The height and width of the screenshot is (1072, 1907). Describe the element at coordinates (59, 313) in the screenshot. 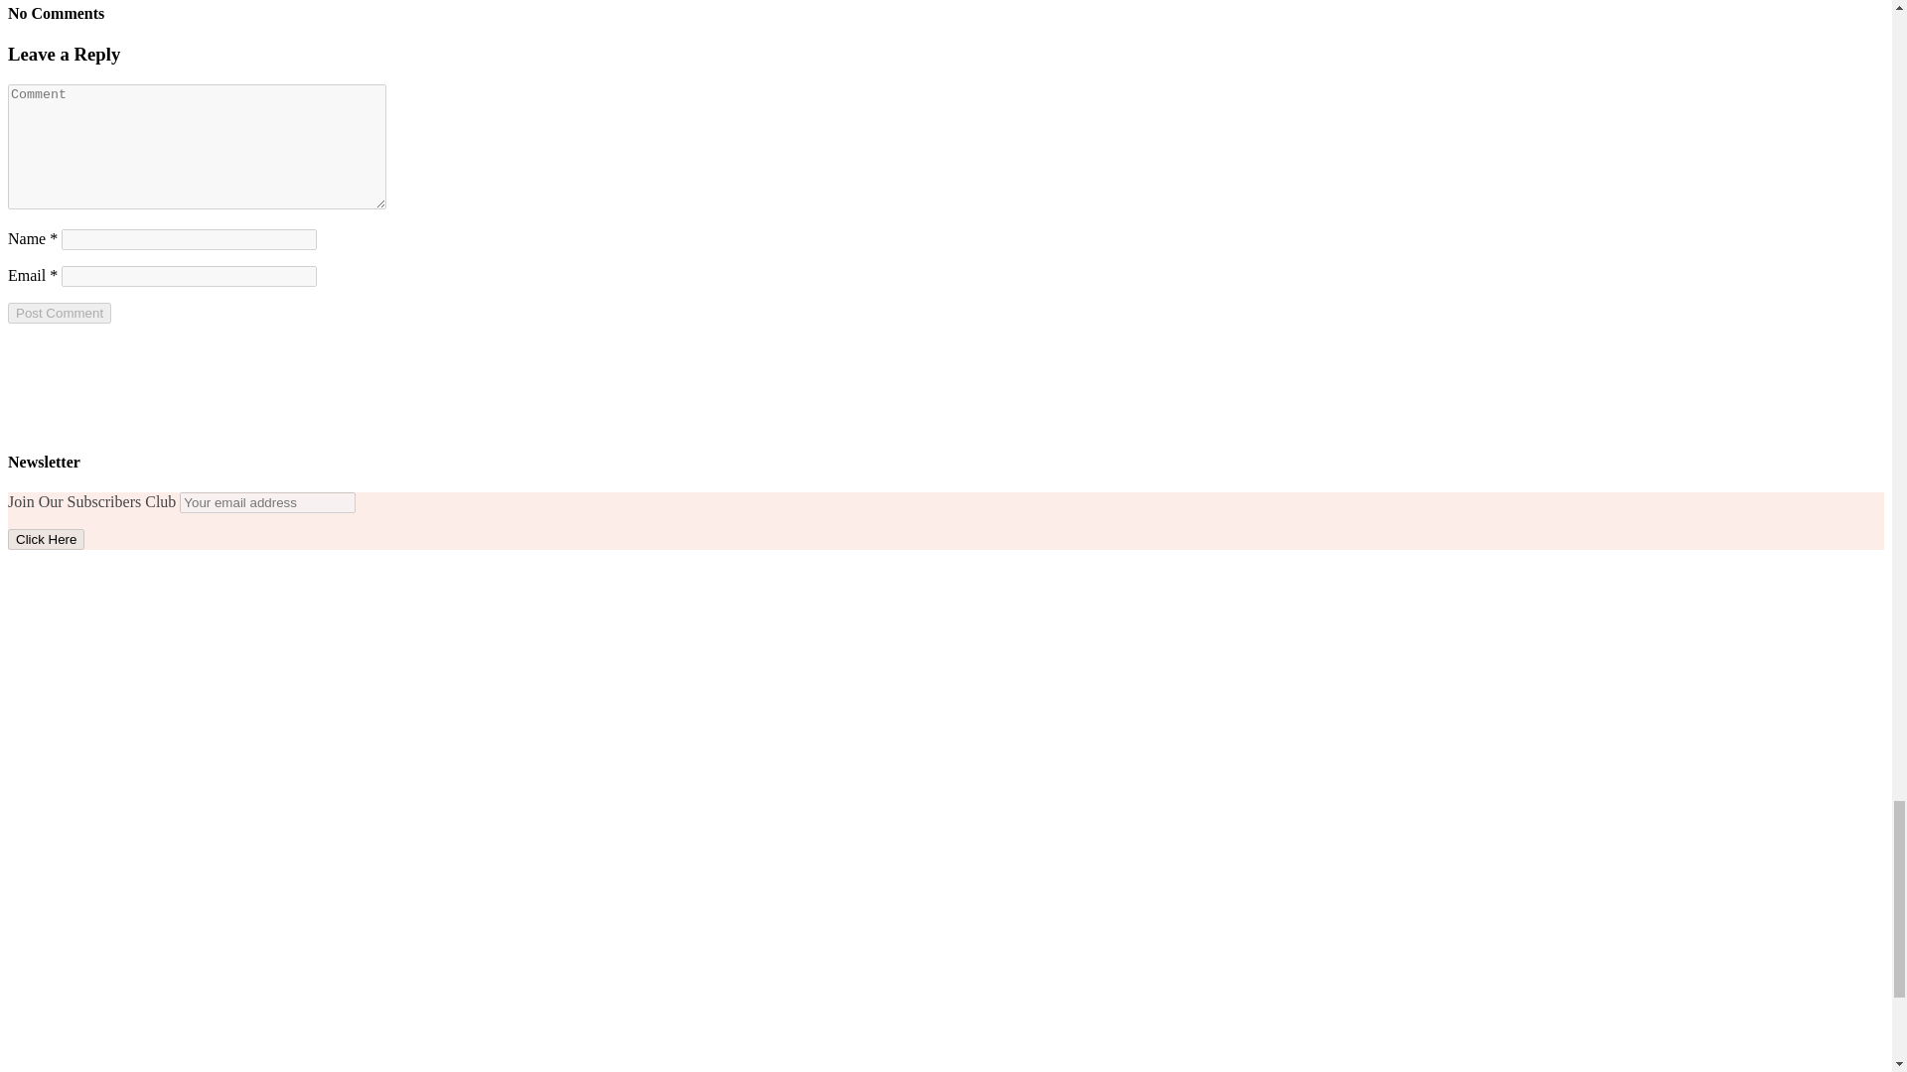

I see `Post Comment` at that location.